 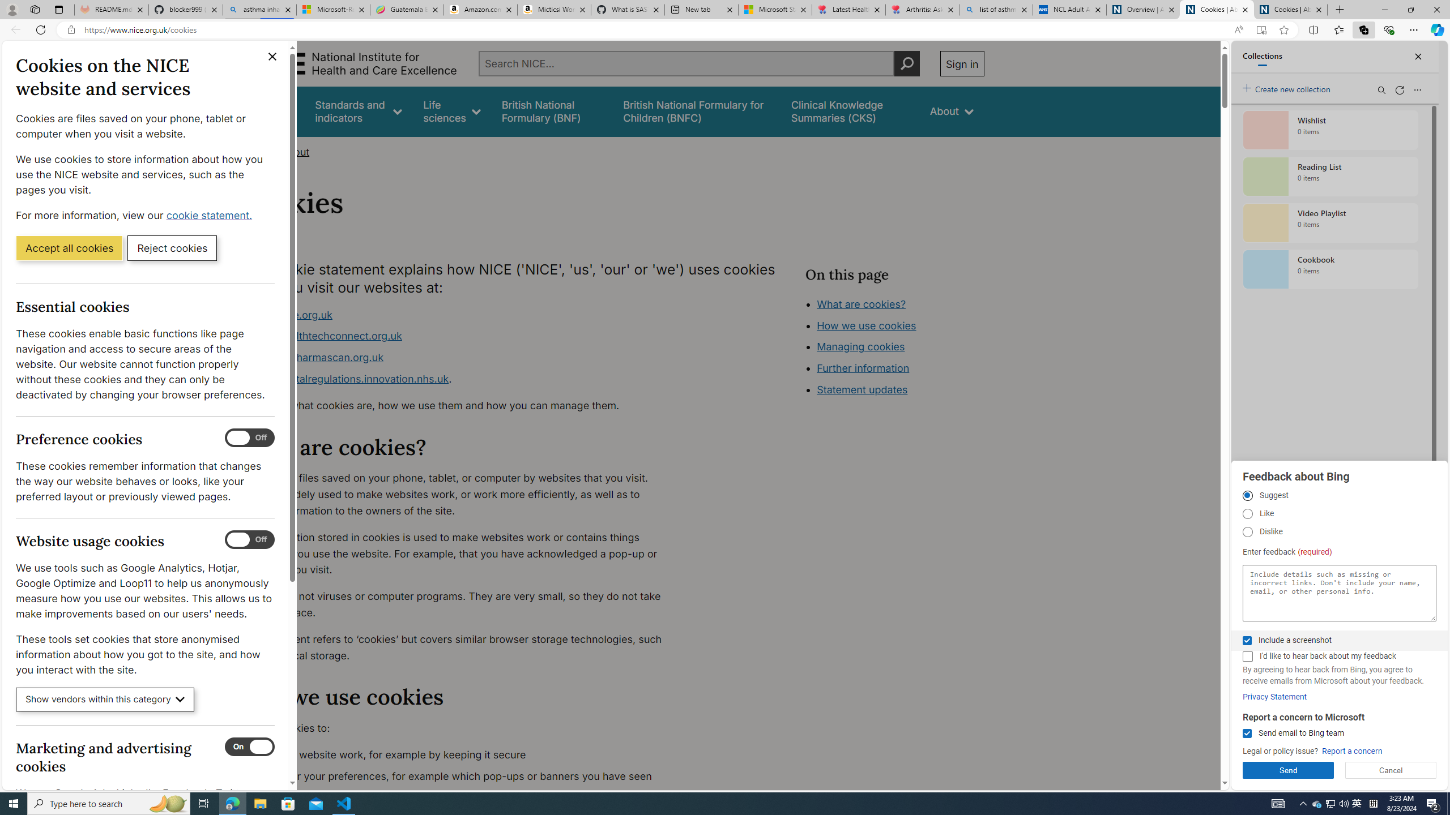 What do you see at coordinates (250, 438) in the screenshot?
I see `Preference cookies` at bounding box center [250, 438].